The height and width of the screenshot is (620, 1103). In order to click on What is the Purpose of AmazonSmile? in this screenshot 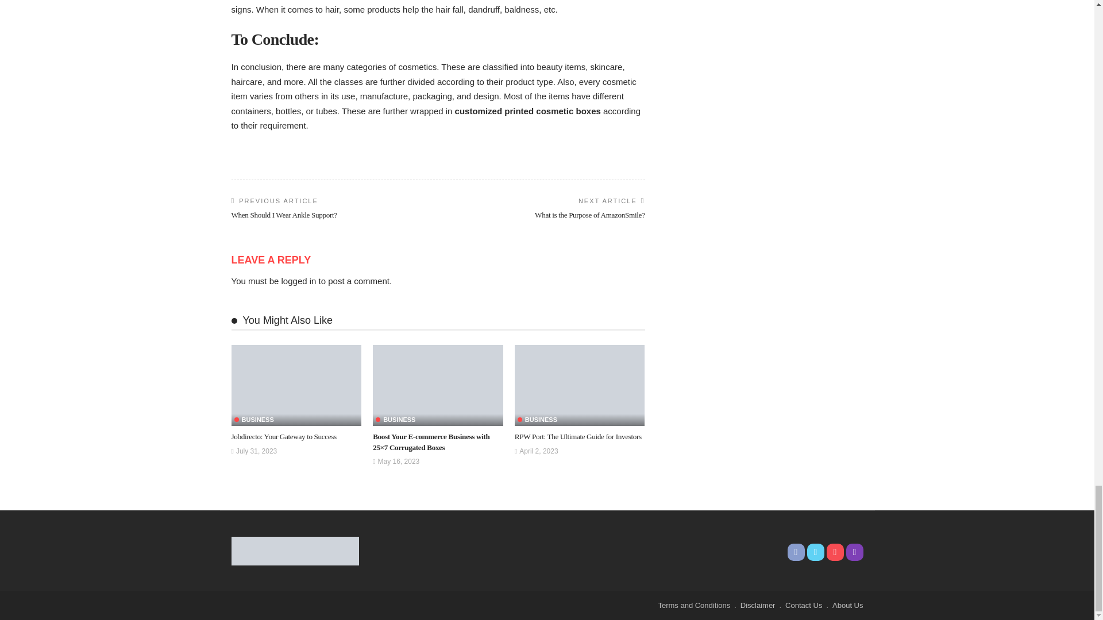, I will do `click(589, 215)`.